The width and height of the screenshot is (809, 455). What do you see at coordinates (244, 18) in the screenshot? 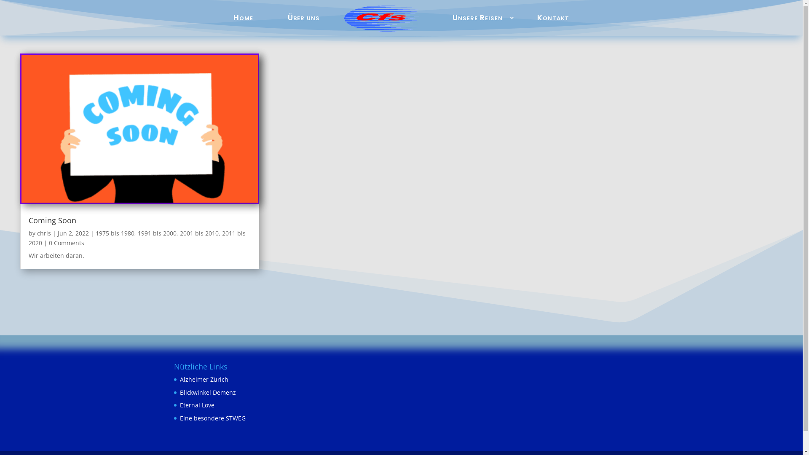
I see `Home` at bounding box center [244, 18].